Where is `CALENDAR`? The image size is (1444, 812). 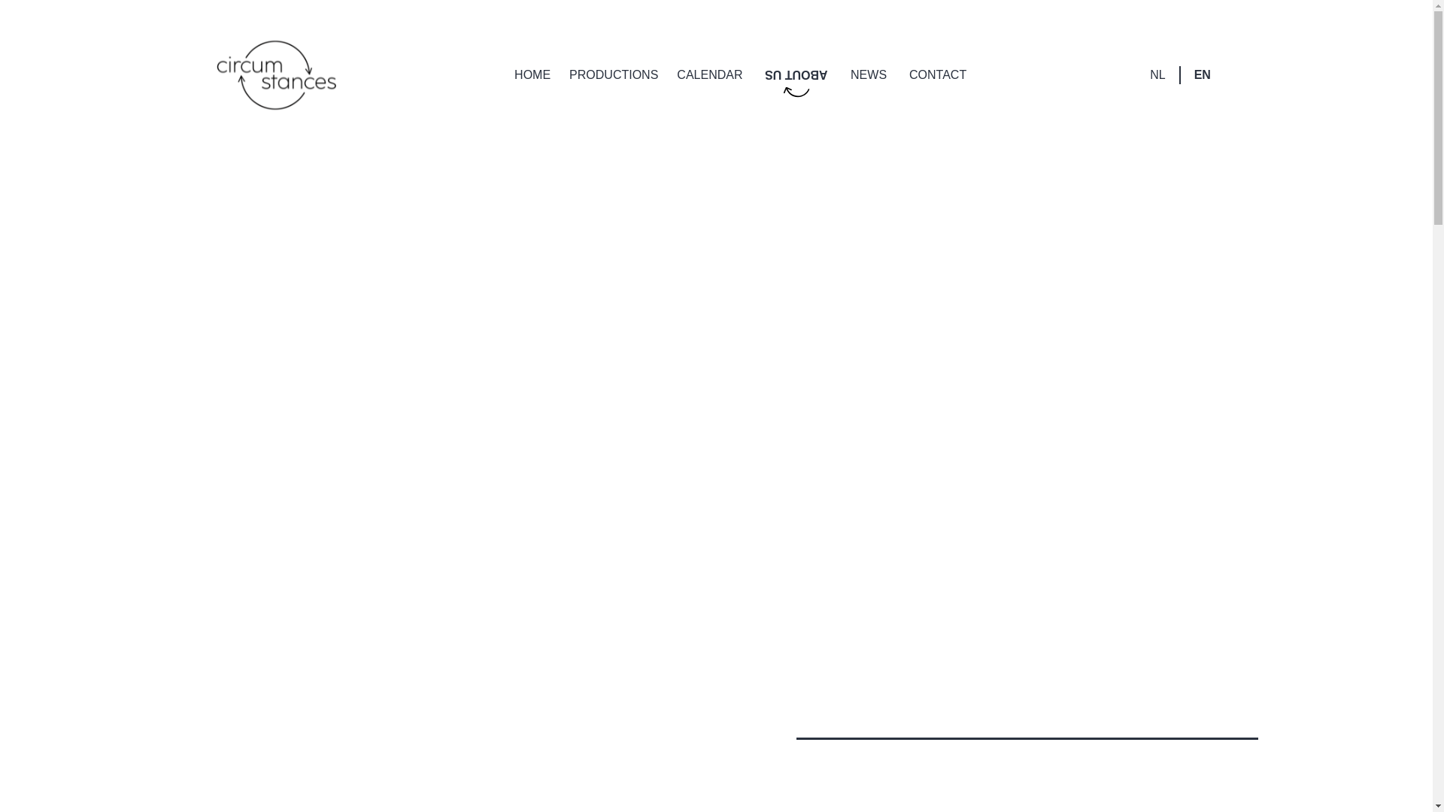
CALENDAR is located at coordinates (710, 75).